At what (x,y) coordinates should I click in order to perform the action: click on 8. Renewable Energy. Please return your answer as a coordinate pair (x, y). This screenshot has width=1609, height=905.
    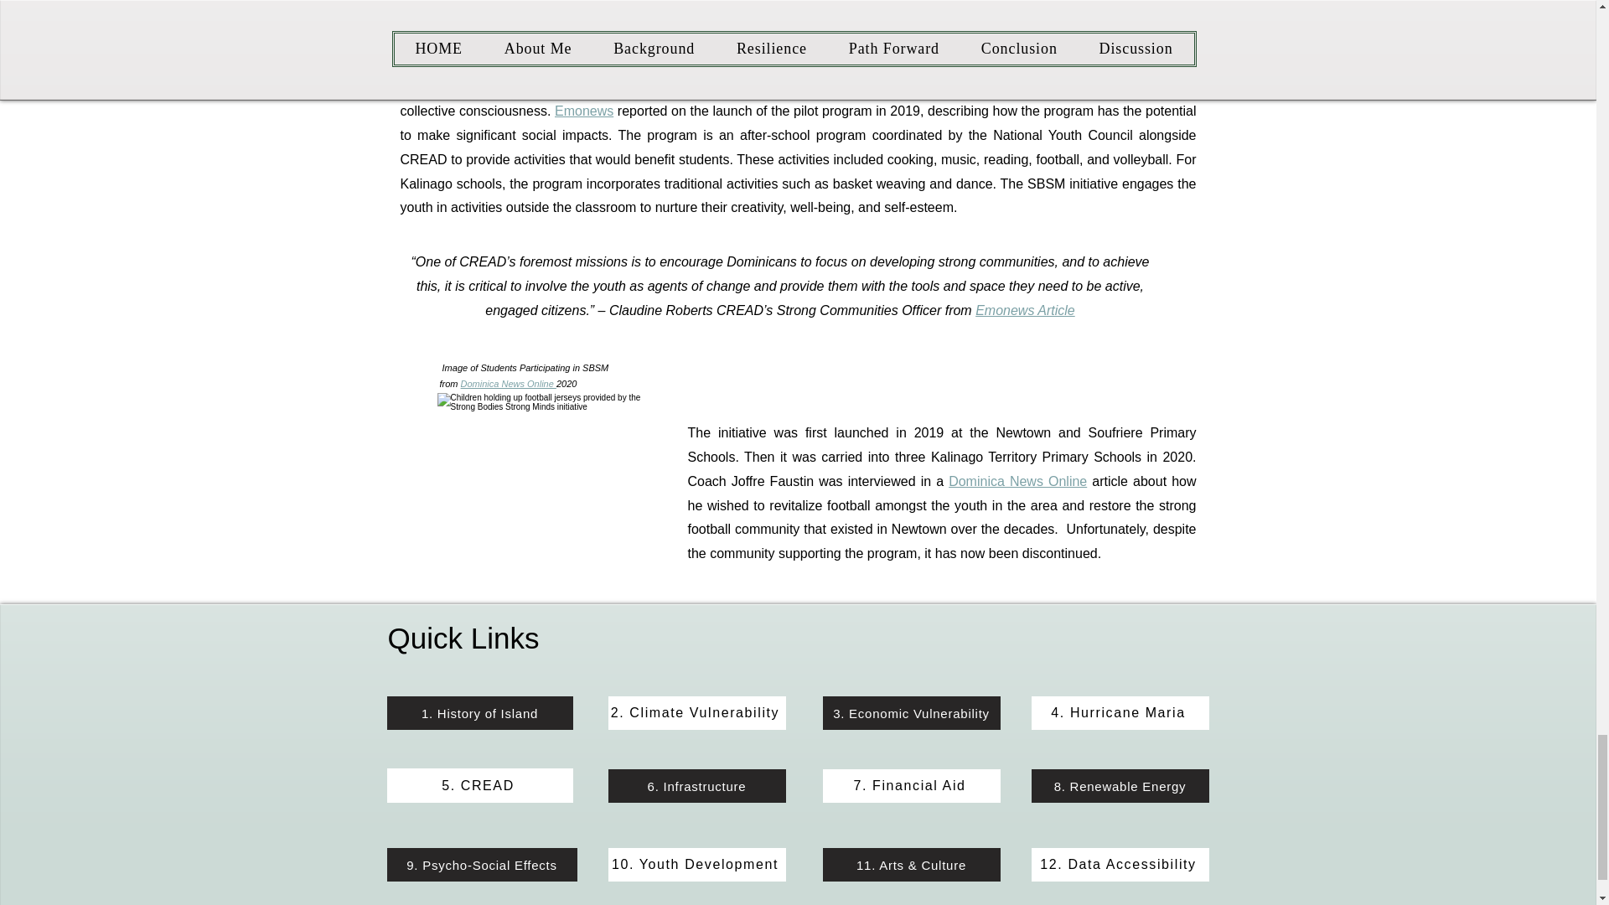
    Looking at the image, I should click on (1120, 786).